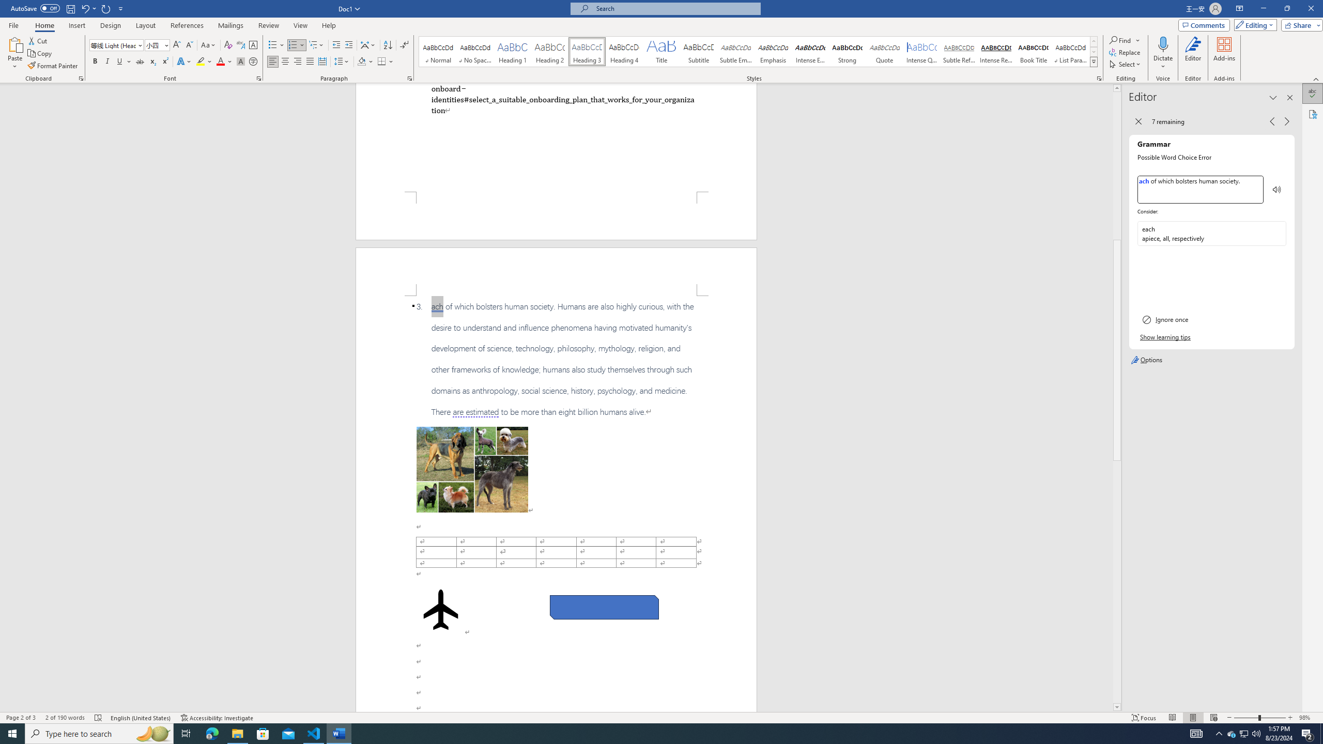 The image size is (1323, 744). I want to click on Footer -Section 1-, so click(556, 216).